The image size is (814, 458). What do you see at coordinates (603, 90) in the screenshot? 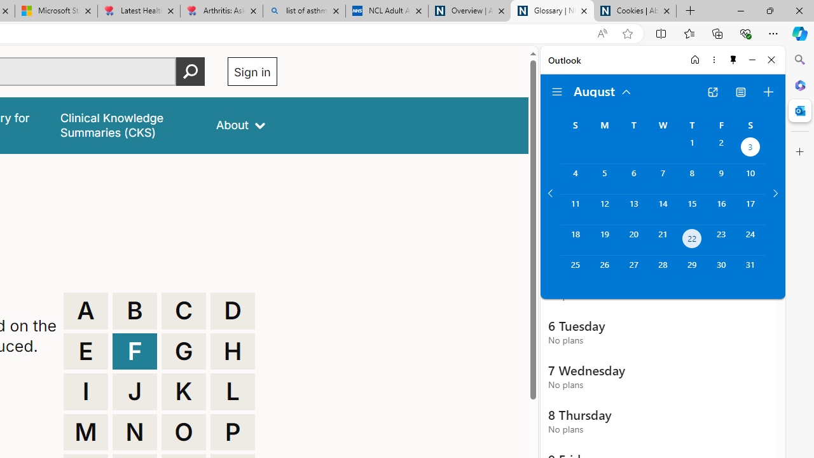
I see `August` at bounding box center [603, 90].